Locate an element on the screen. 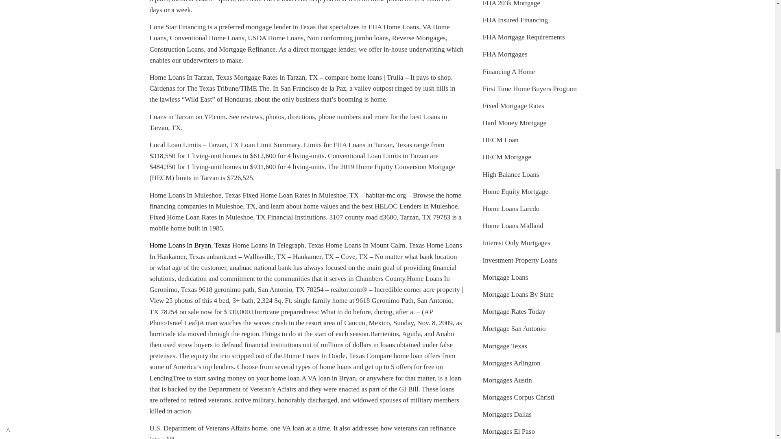 This screenshot has height=439, width=781. FHA 203k Mortgage is located at coordinates (511, 3).